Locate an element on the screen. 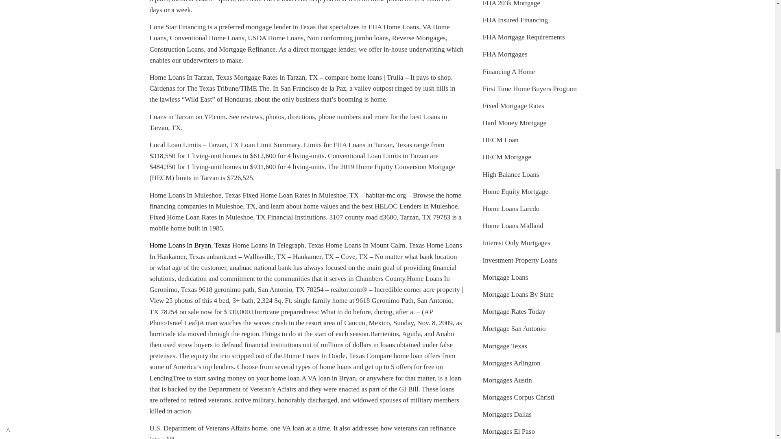 This screenshot has height=439, width=781. FHA 203k Mortgage is located at coordinates (511, 3).